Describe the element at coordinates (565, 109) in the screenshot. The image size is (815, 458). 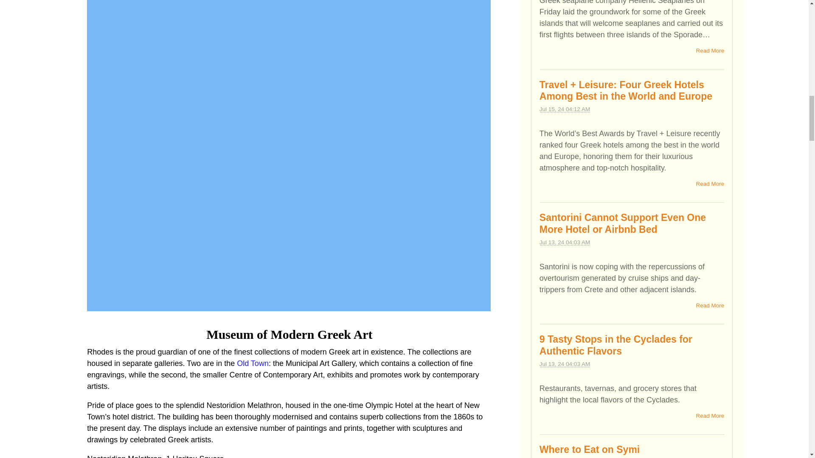
I see `2024-07-15T04:12:14-0400` at that location.